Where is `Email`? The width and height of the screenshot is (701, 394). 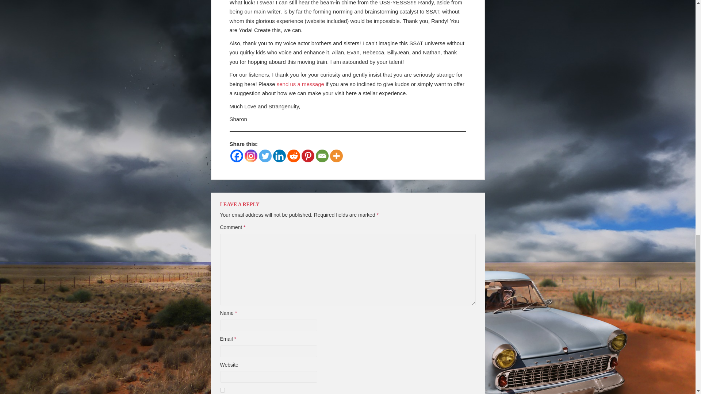 Email is located at coordinates (322, 156).